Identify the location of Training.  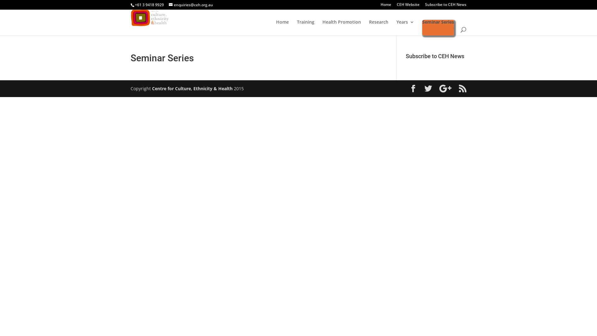
(306, 27).